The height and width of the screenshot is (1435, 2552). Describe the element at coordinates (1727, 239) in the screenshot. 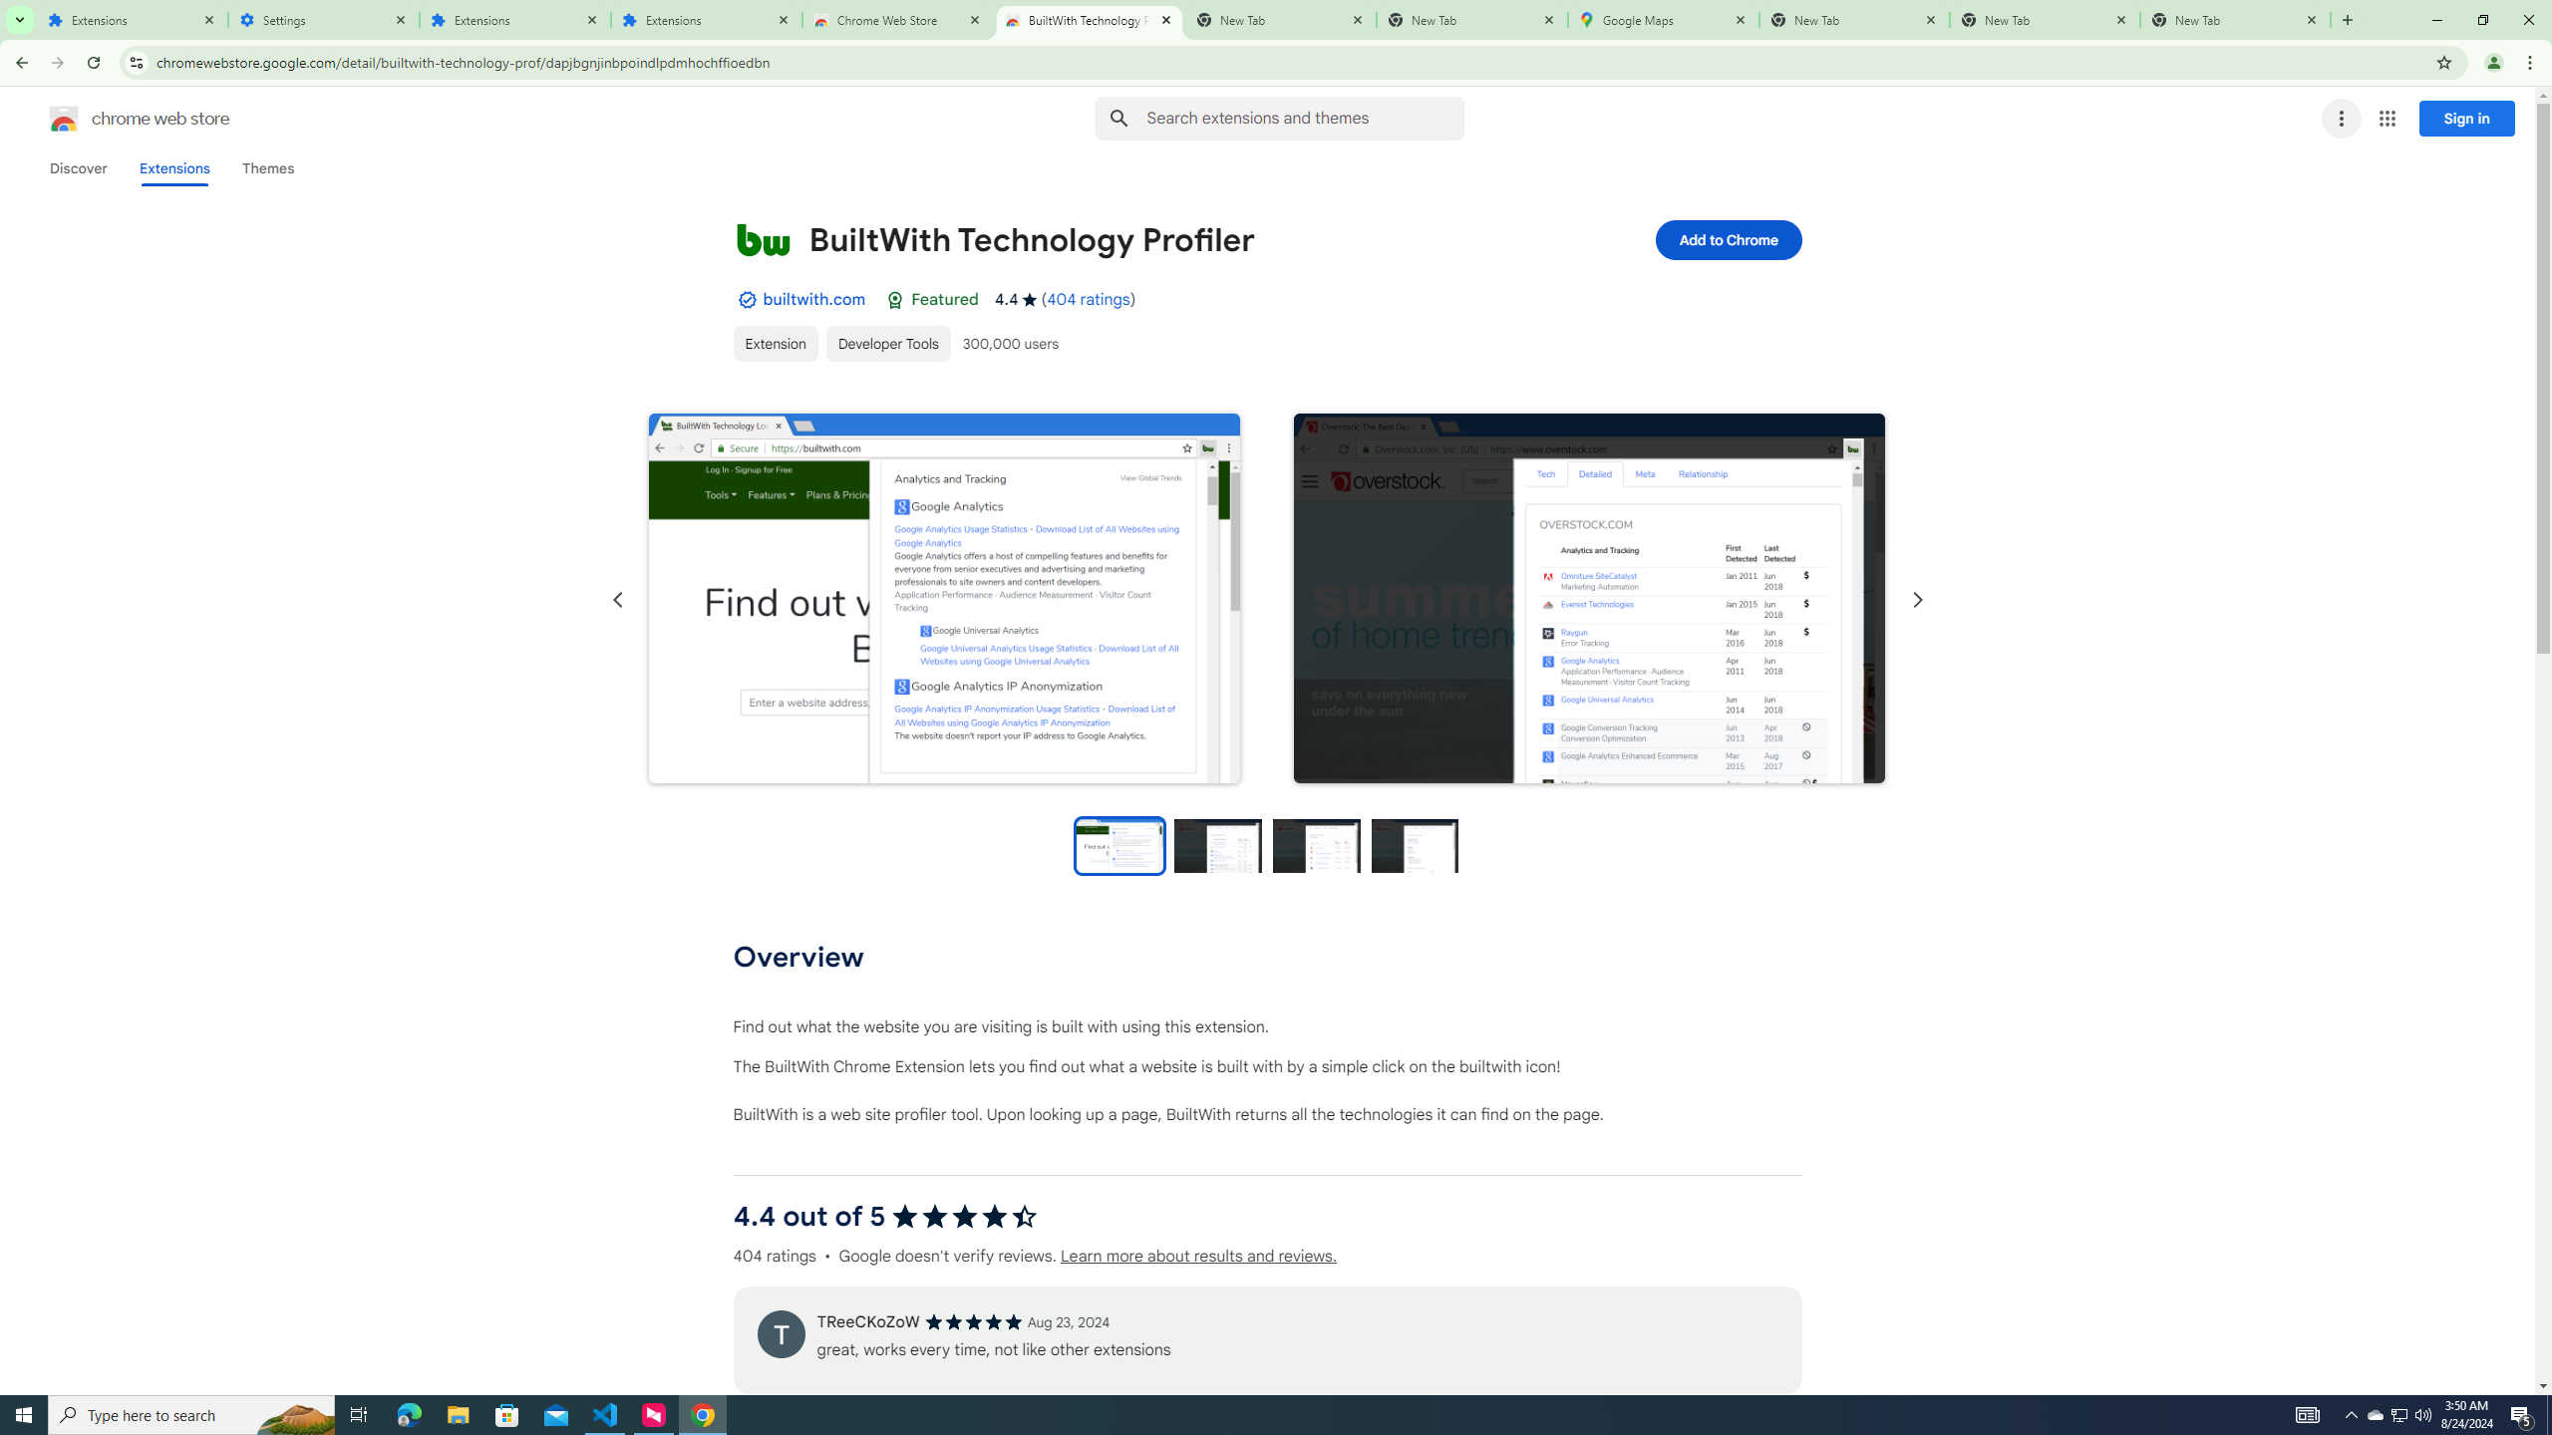

I see `Add to Chrome` at that location.